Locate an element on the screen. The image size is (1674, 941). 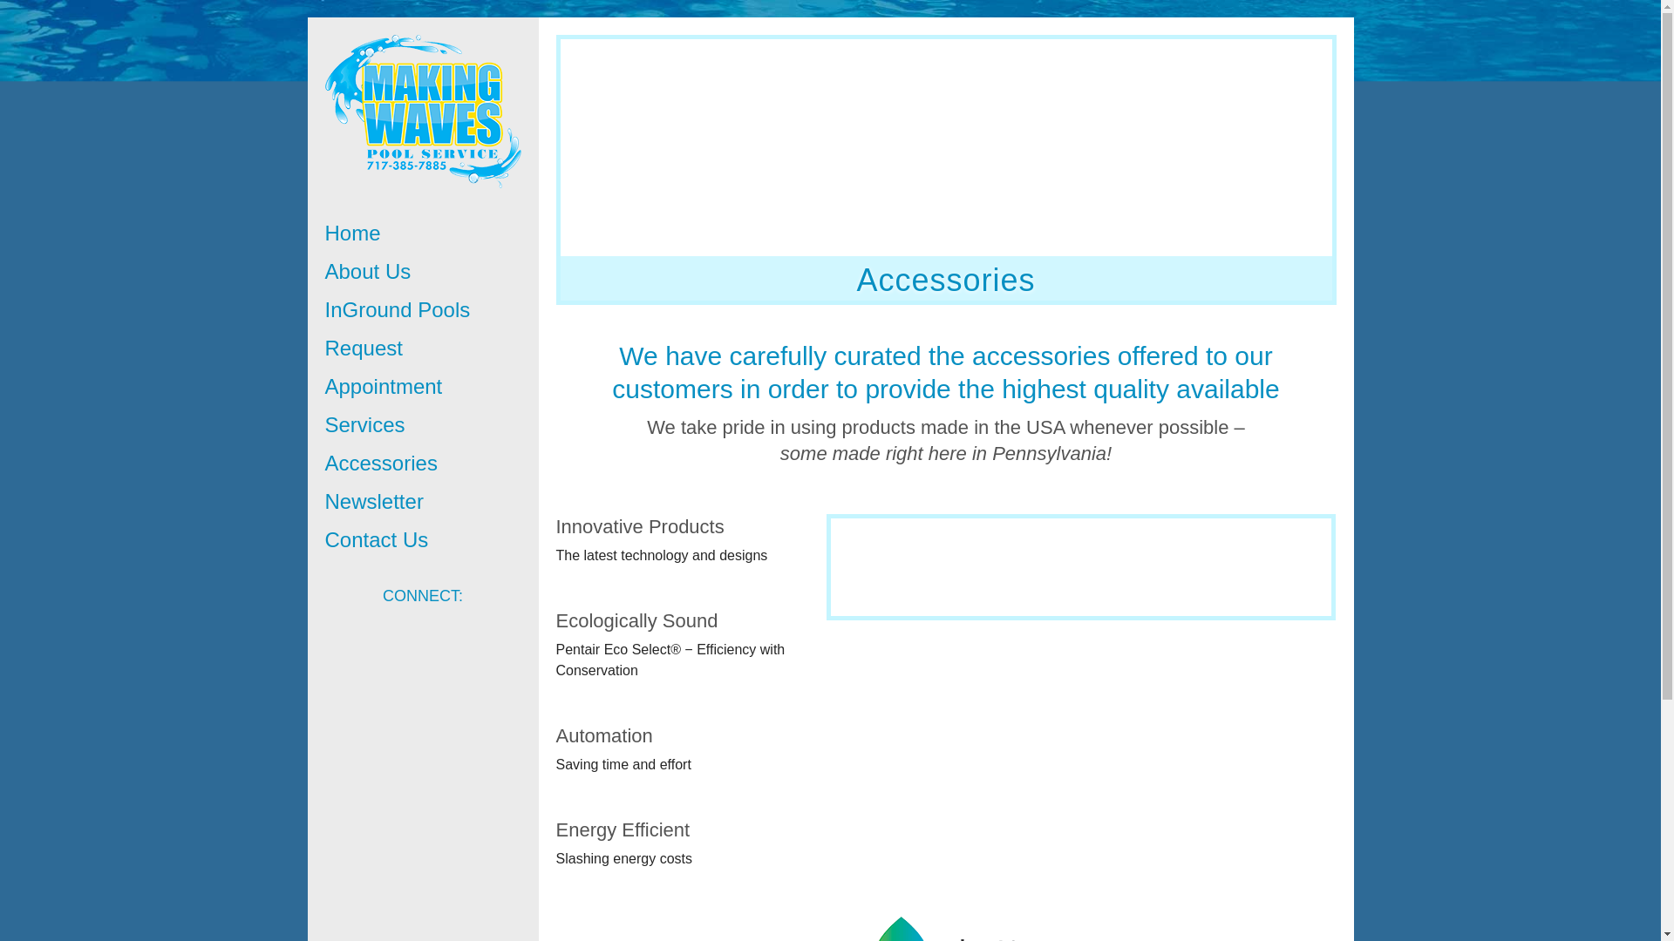
InGround Pools is located at coordinates (422, 310).